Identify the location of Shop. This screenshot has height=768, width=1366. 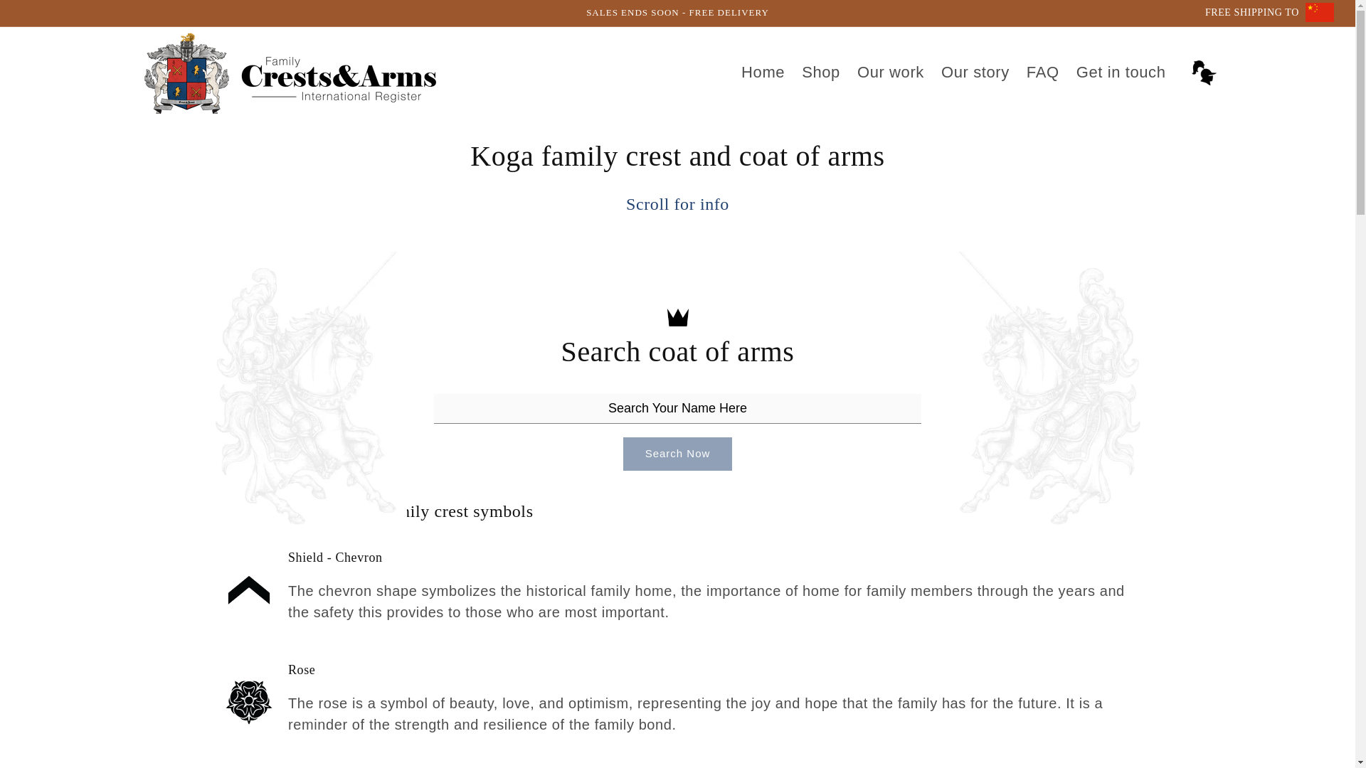
(821, 73).